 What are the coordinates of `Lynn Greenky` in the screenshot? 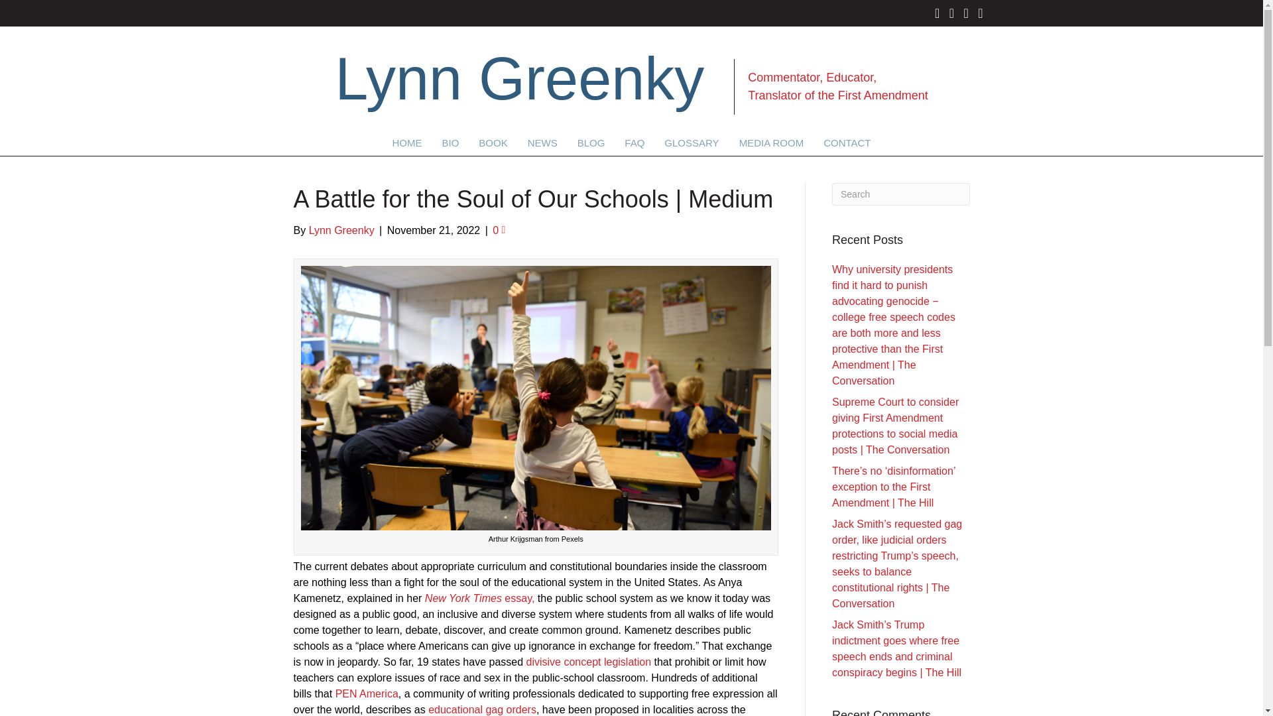 It's located at (341, 231).